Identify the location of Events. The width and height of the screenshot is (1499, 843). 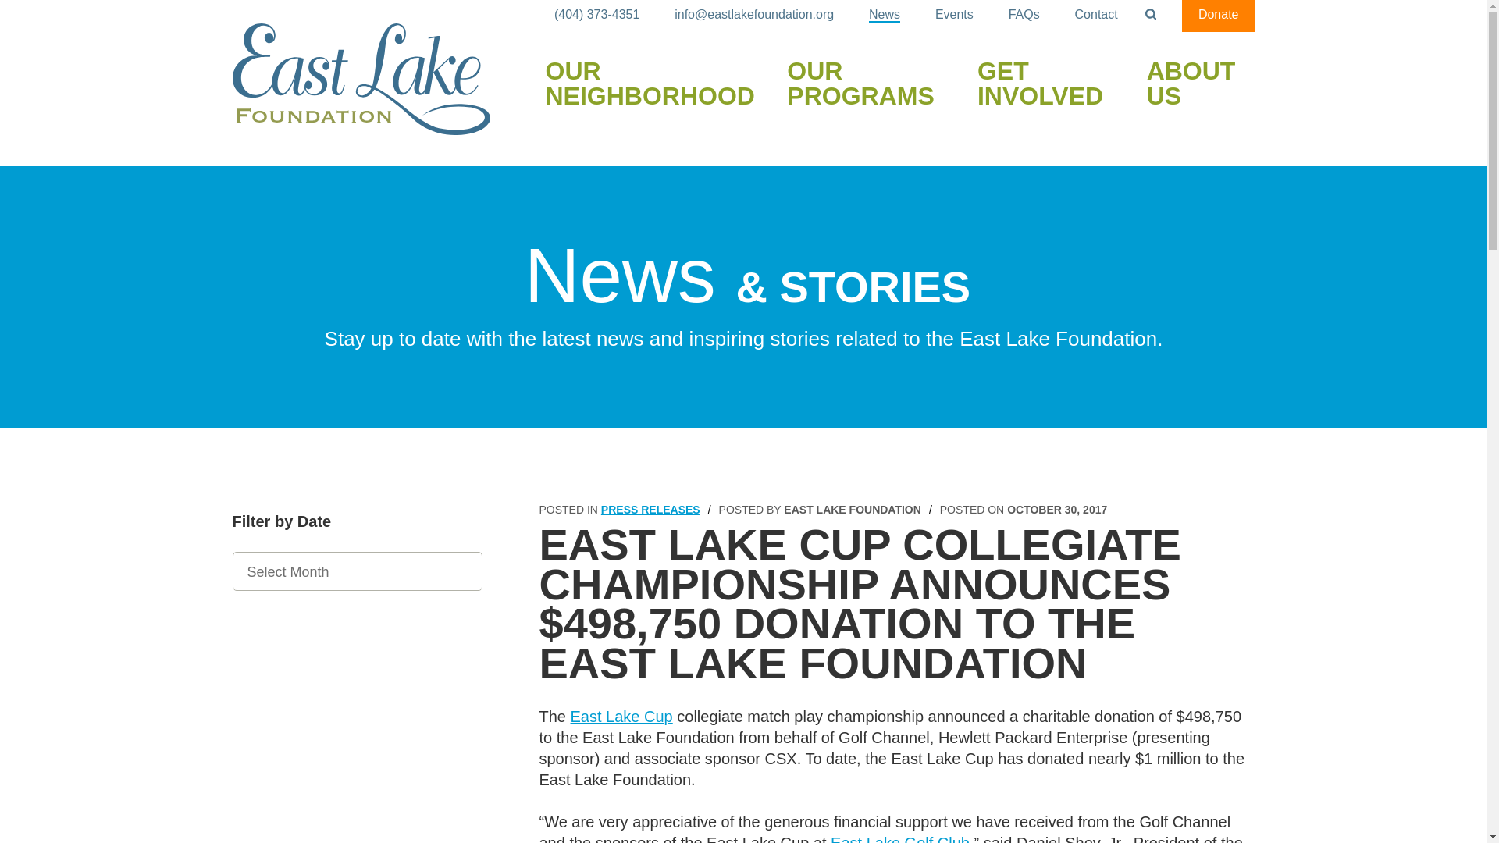
(954, 16).